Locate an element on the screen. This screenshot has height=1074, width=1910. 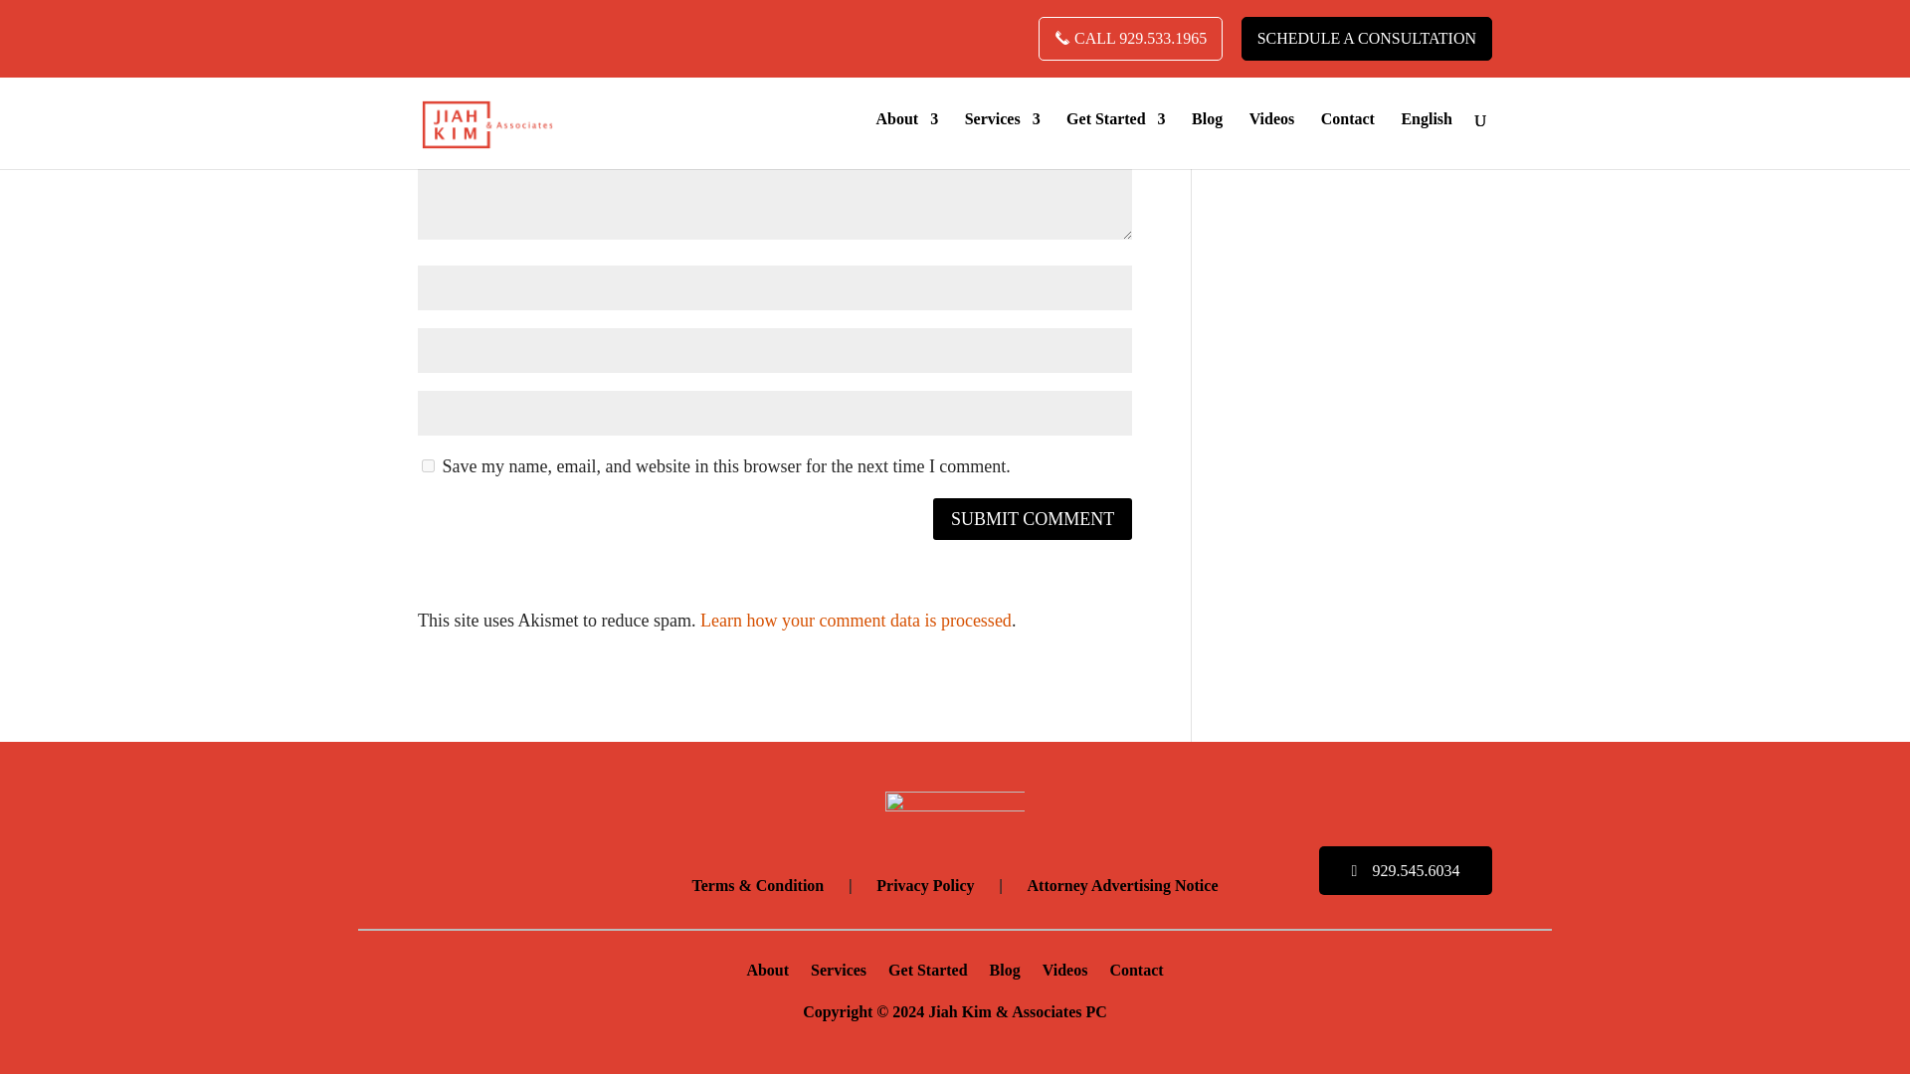
Submit Comment is located at coordinates (1033, 519).